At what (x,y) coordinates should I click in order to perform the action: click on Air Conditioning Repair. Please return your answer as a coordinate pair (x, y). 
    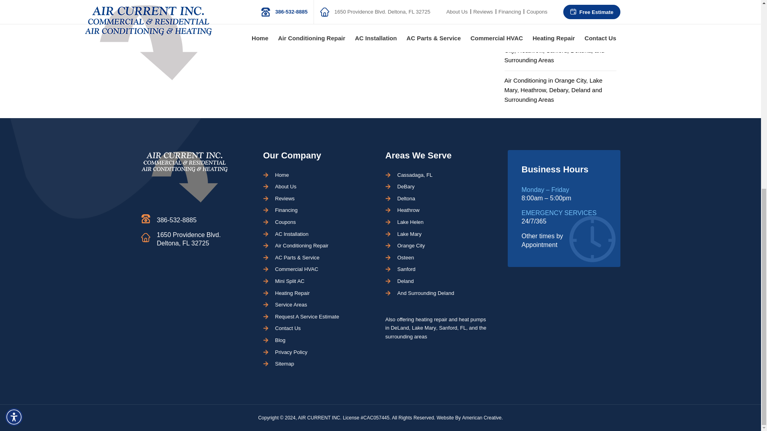
    Looking at the image, I should click on (301, 246).